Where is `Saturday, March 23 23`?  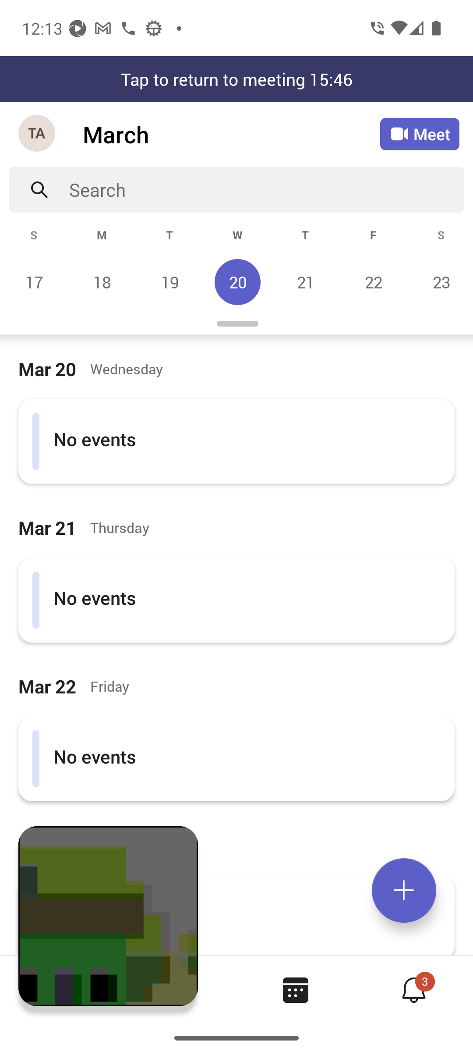
Saturday, March 23 23 is located at coordinates (440, 282).